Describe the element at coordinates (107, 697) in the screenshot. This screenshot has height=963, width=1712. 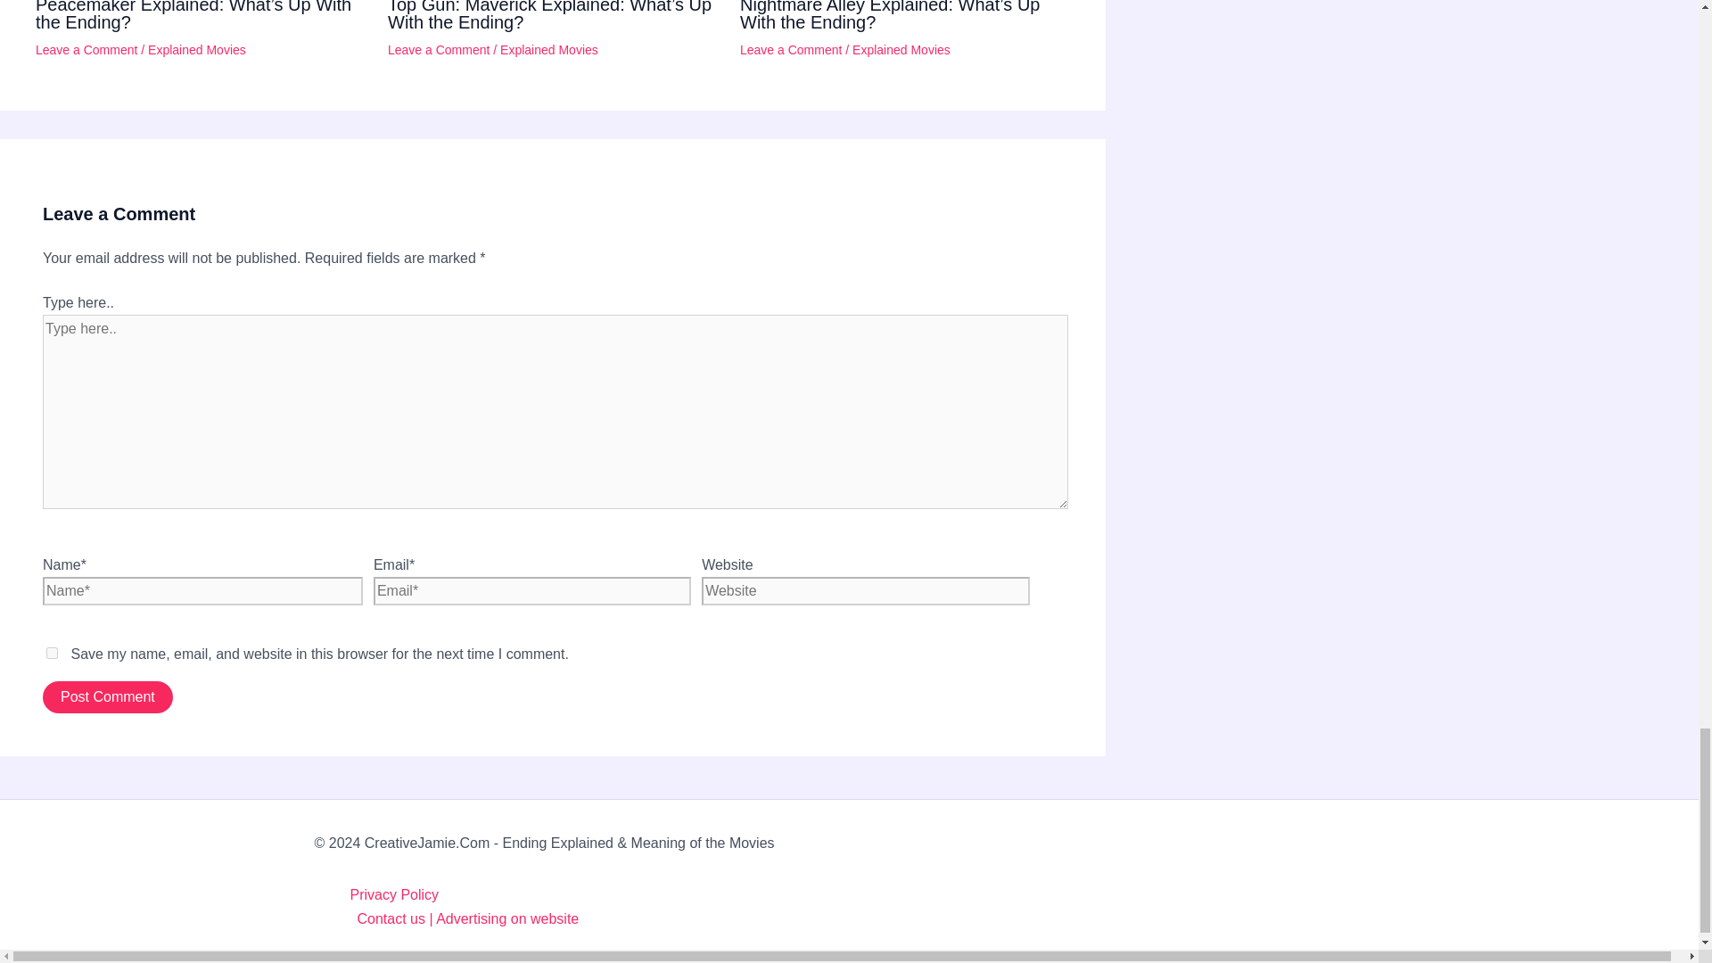
I see `Post Comment` at that location.